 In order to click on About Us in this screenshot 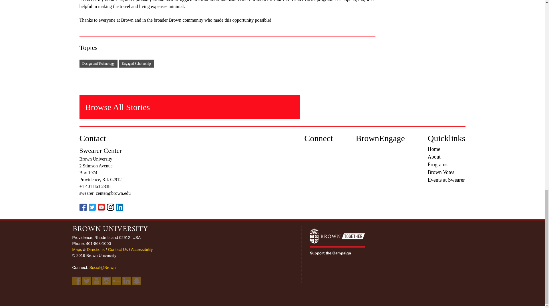, I will do `click(434, 157)`.